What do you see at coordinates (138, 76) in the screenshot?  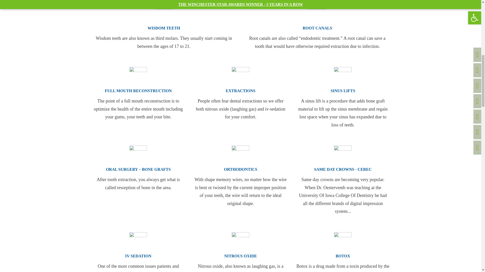 I see `FULL MOUTH RECONSTRUCTION` at bounding box center [138, 76].